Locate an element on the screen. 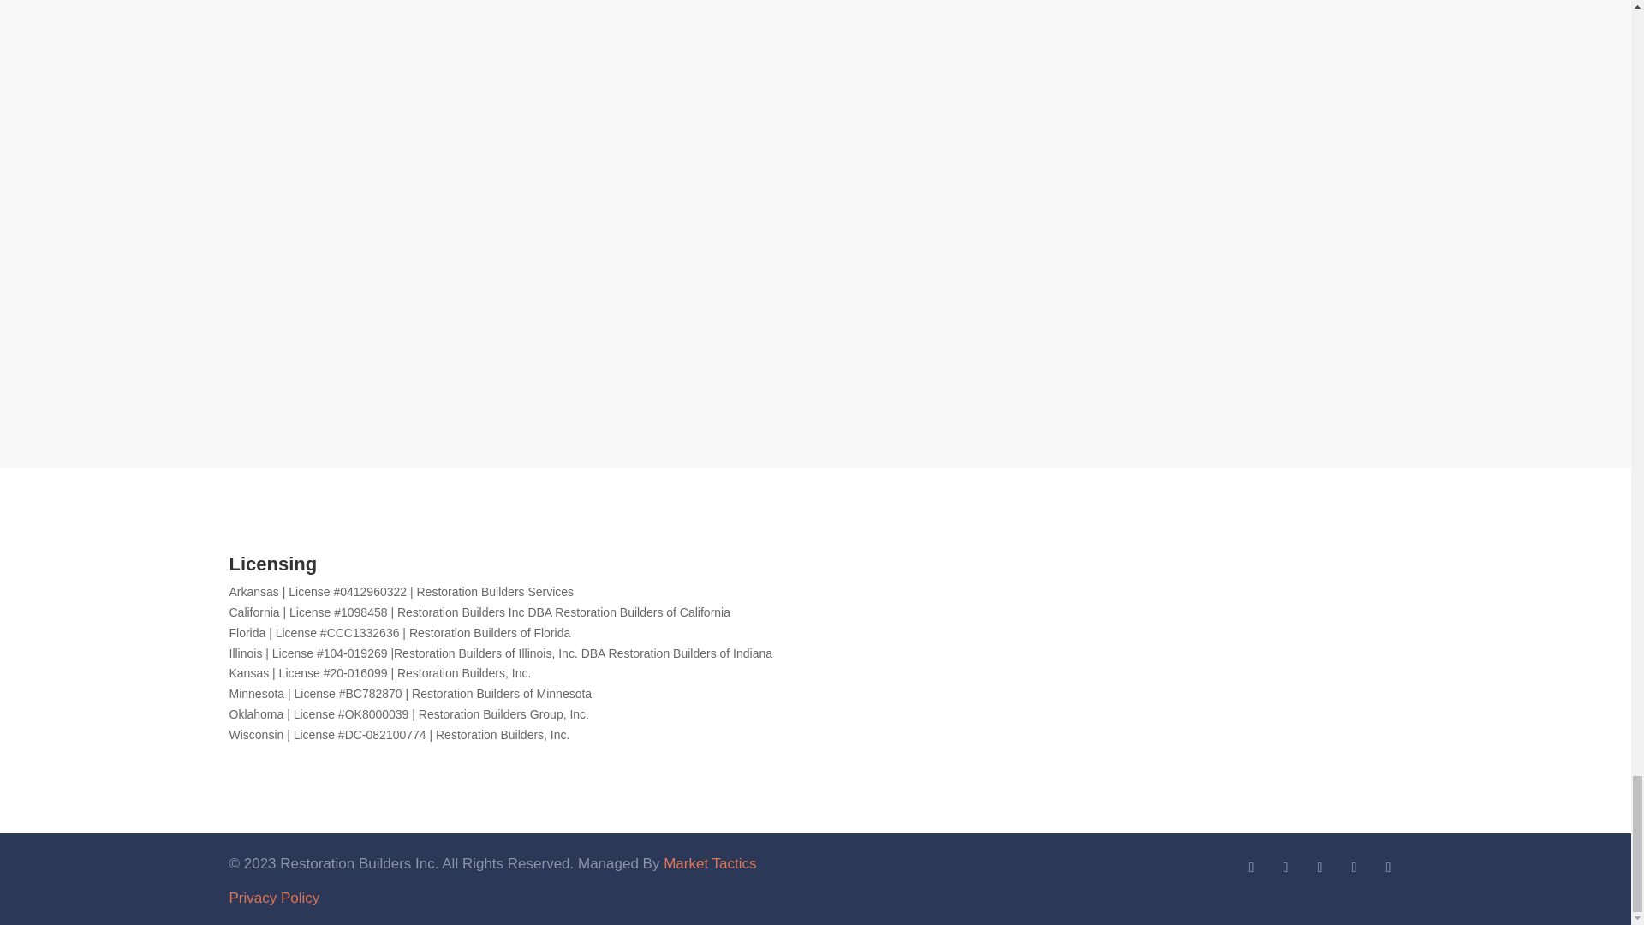 This screenshot has width=1644, height=925. Follow on Instagram is located at coordinates (1388, 867).